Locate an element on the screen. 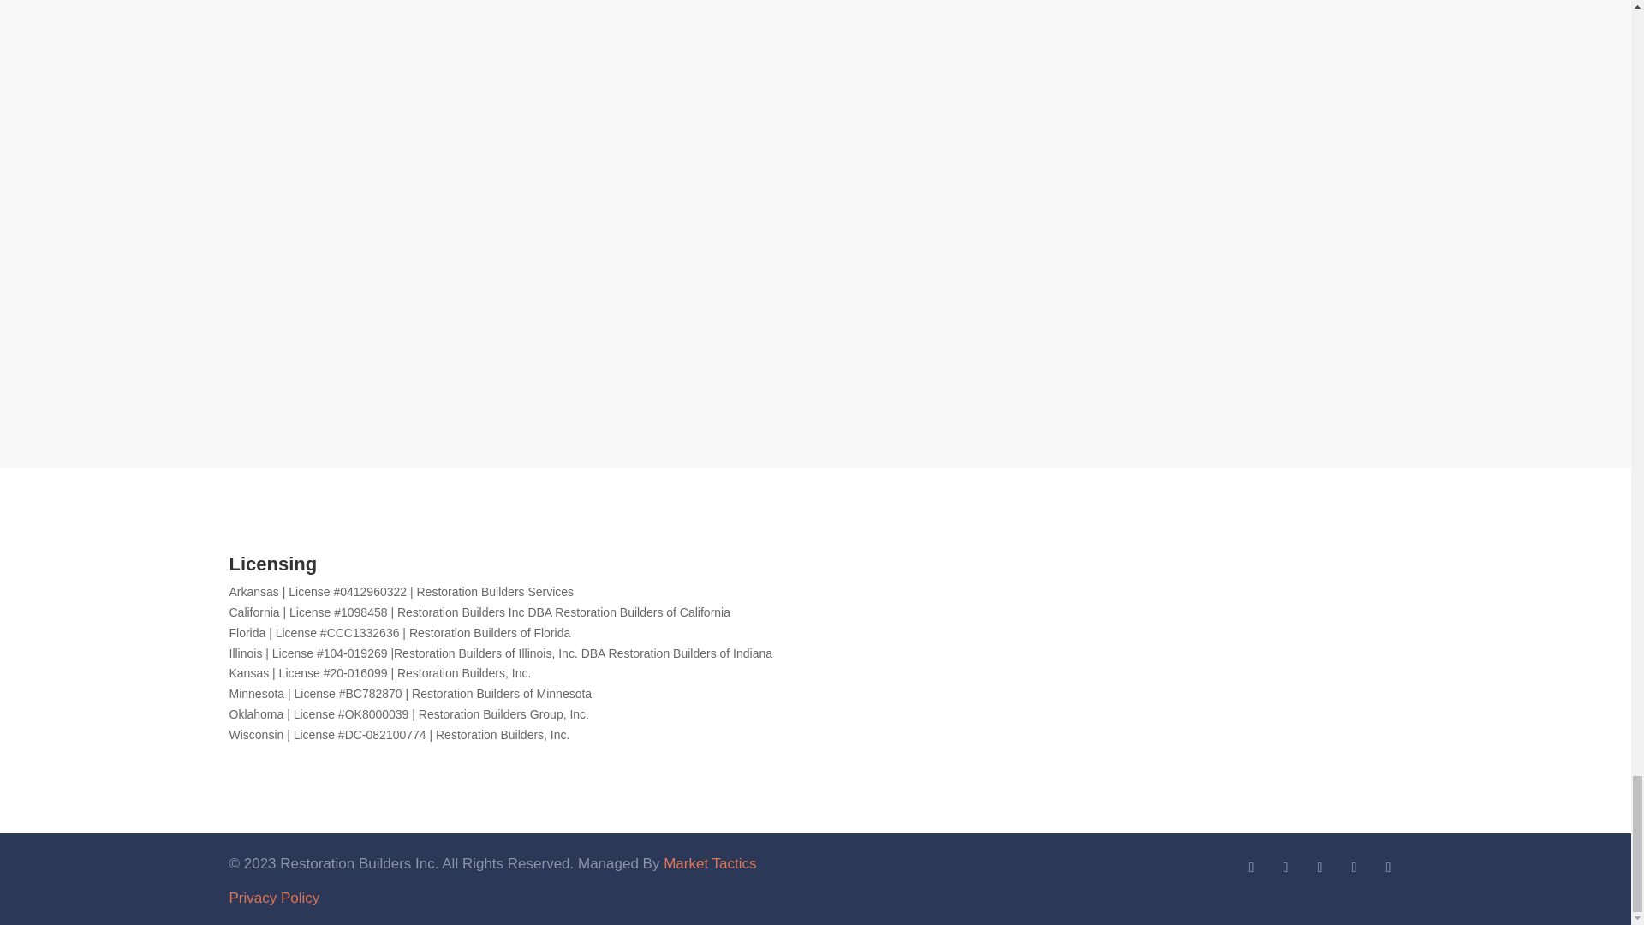 This screenshot has width=1644, height=925. Follow on Instagram is located at coordinates (1388, 867).